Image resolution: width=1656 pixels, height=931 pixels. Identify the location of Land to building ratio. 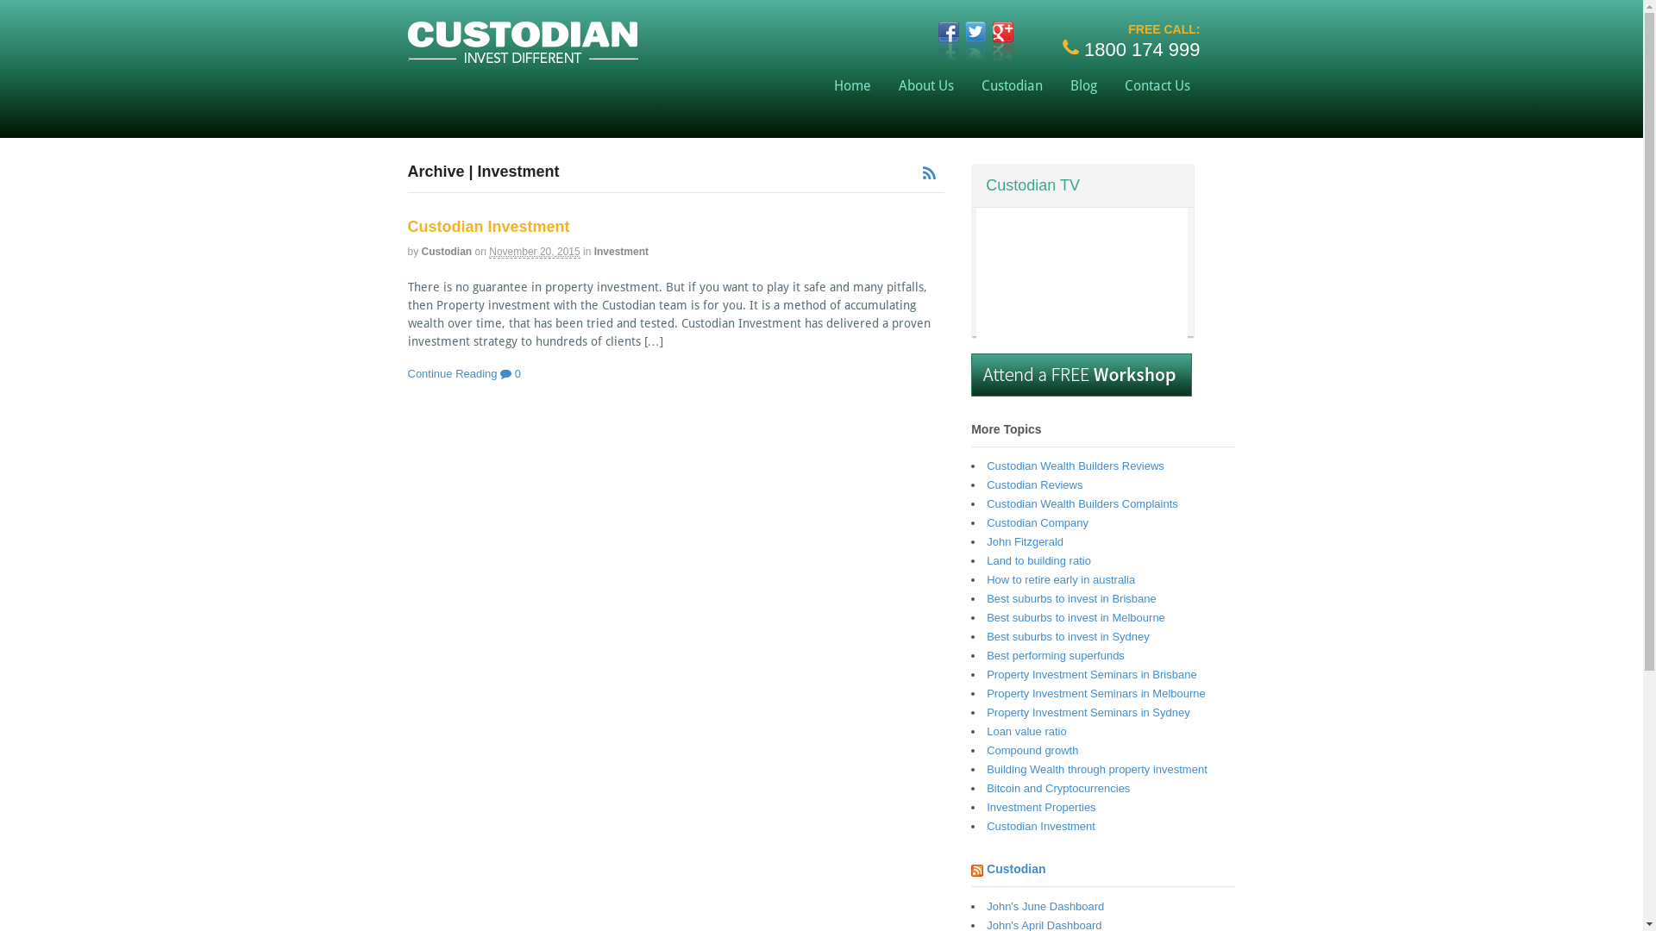
(1038, 560).